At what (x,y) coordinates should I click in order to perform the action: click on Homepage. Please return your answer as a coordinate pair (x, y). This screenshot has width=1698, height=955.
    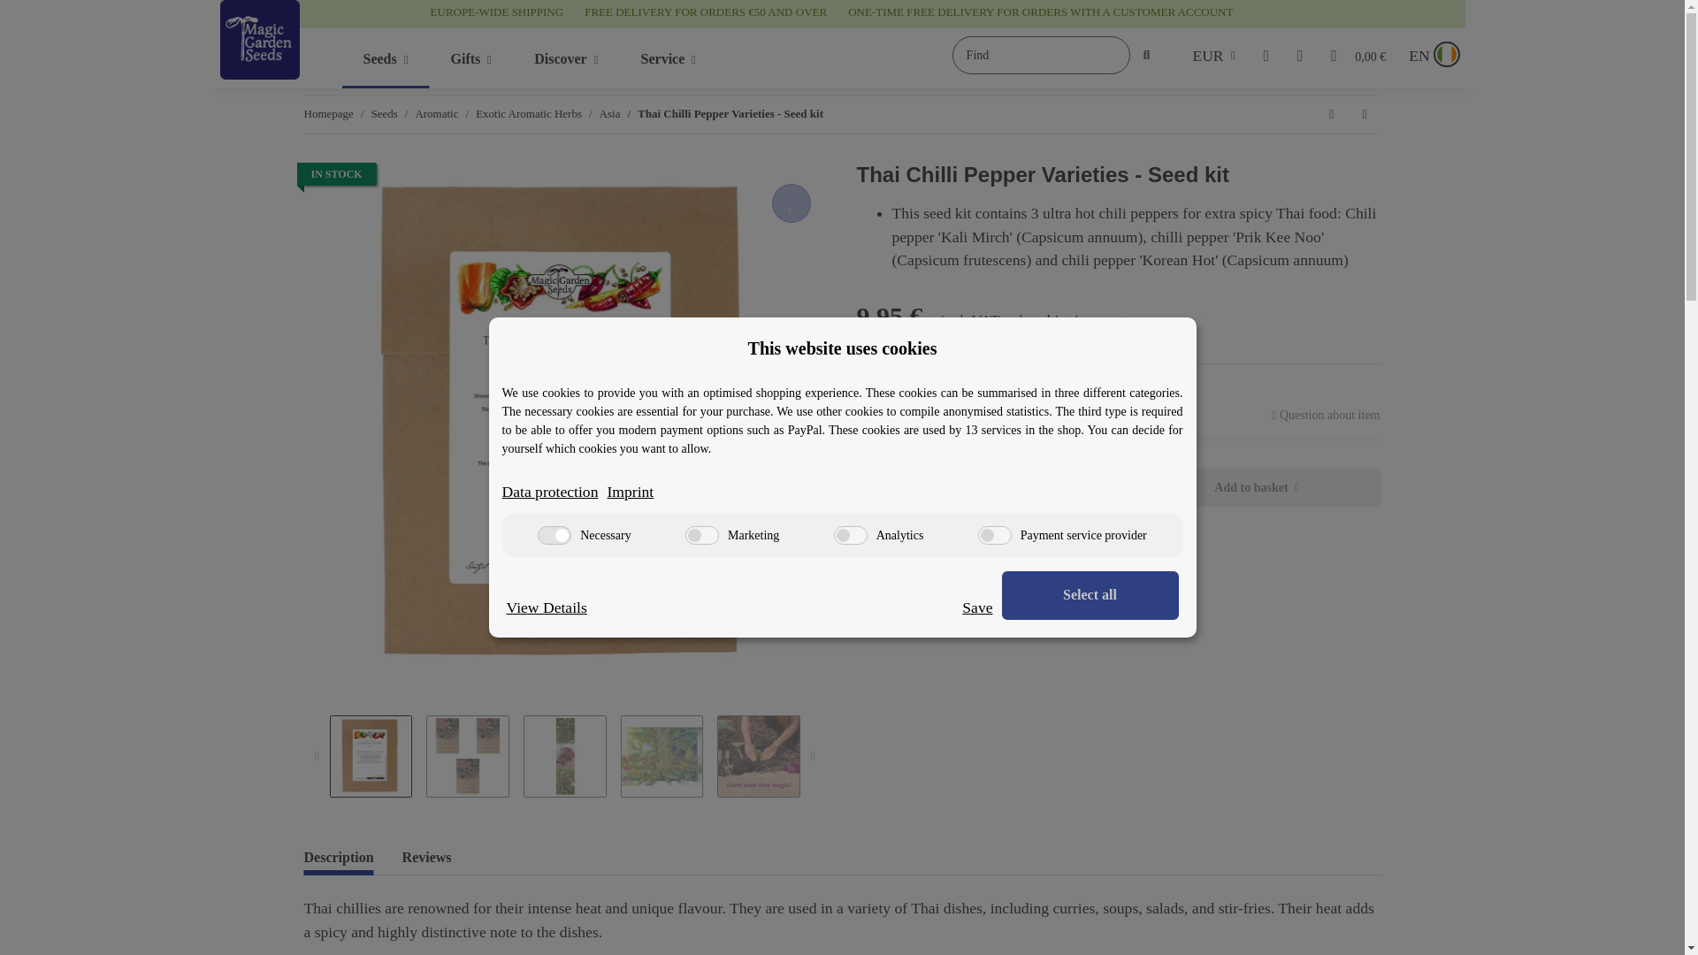
    Looking at the image, I should click on (328, 113).